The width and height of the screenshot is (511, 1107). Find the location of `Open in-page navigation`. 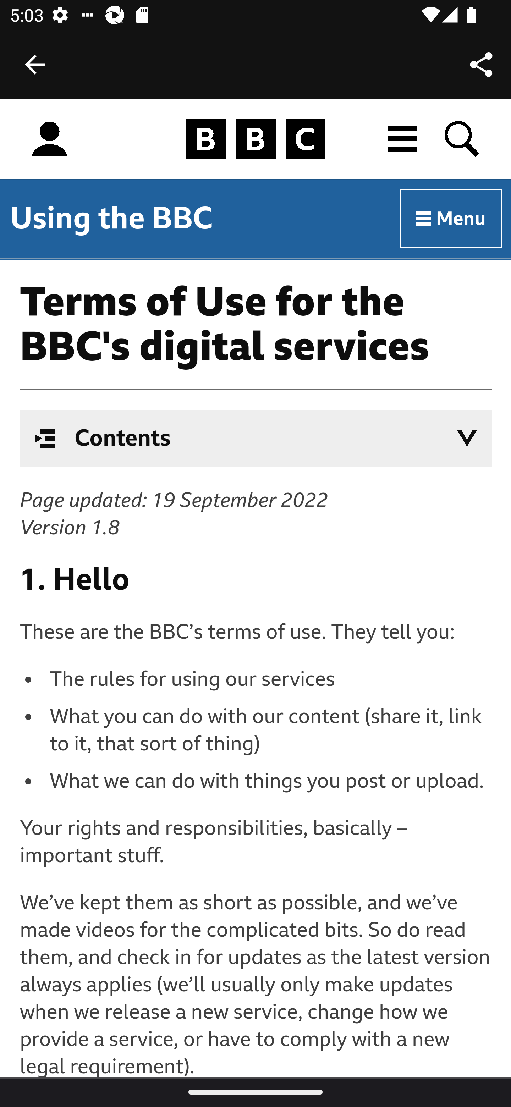

Open in-page navigation is located at coordinates (467, 438).